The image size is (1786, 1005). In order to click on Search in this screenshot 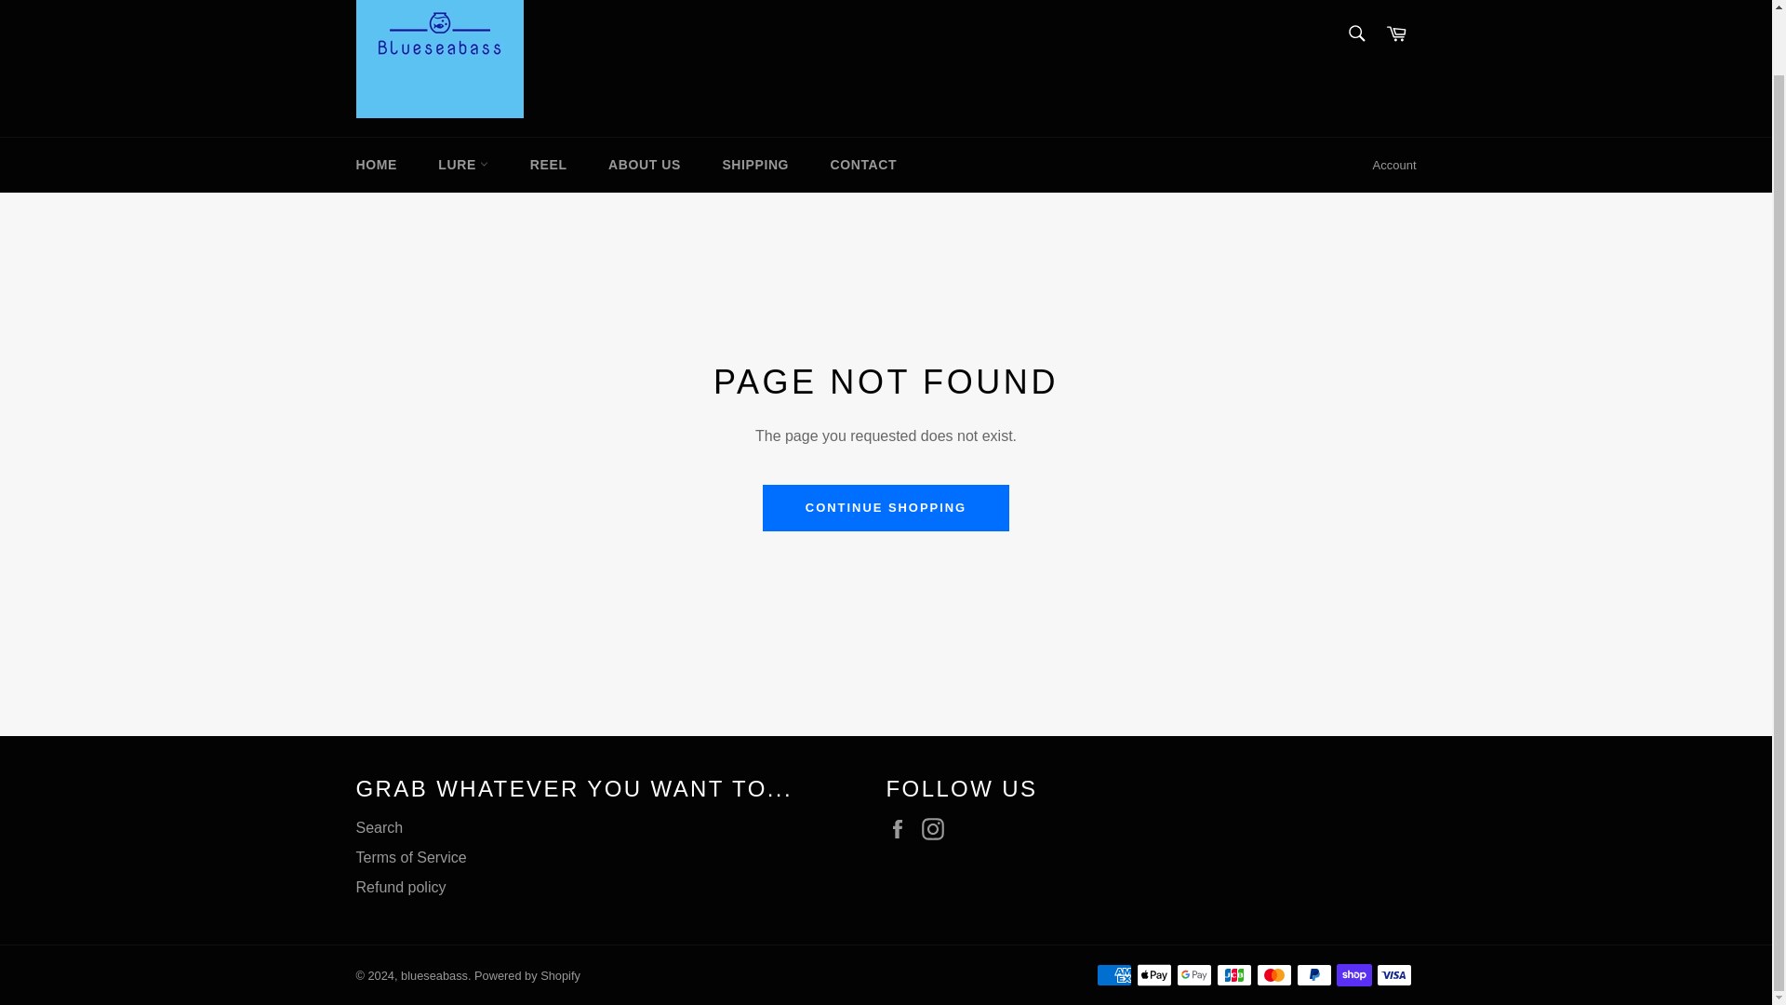, I will do `click(1355, 33)`.